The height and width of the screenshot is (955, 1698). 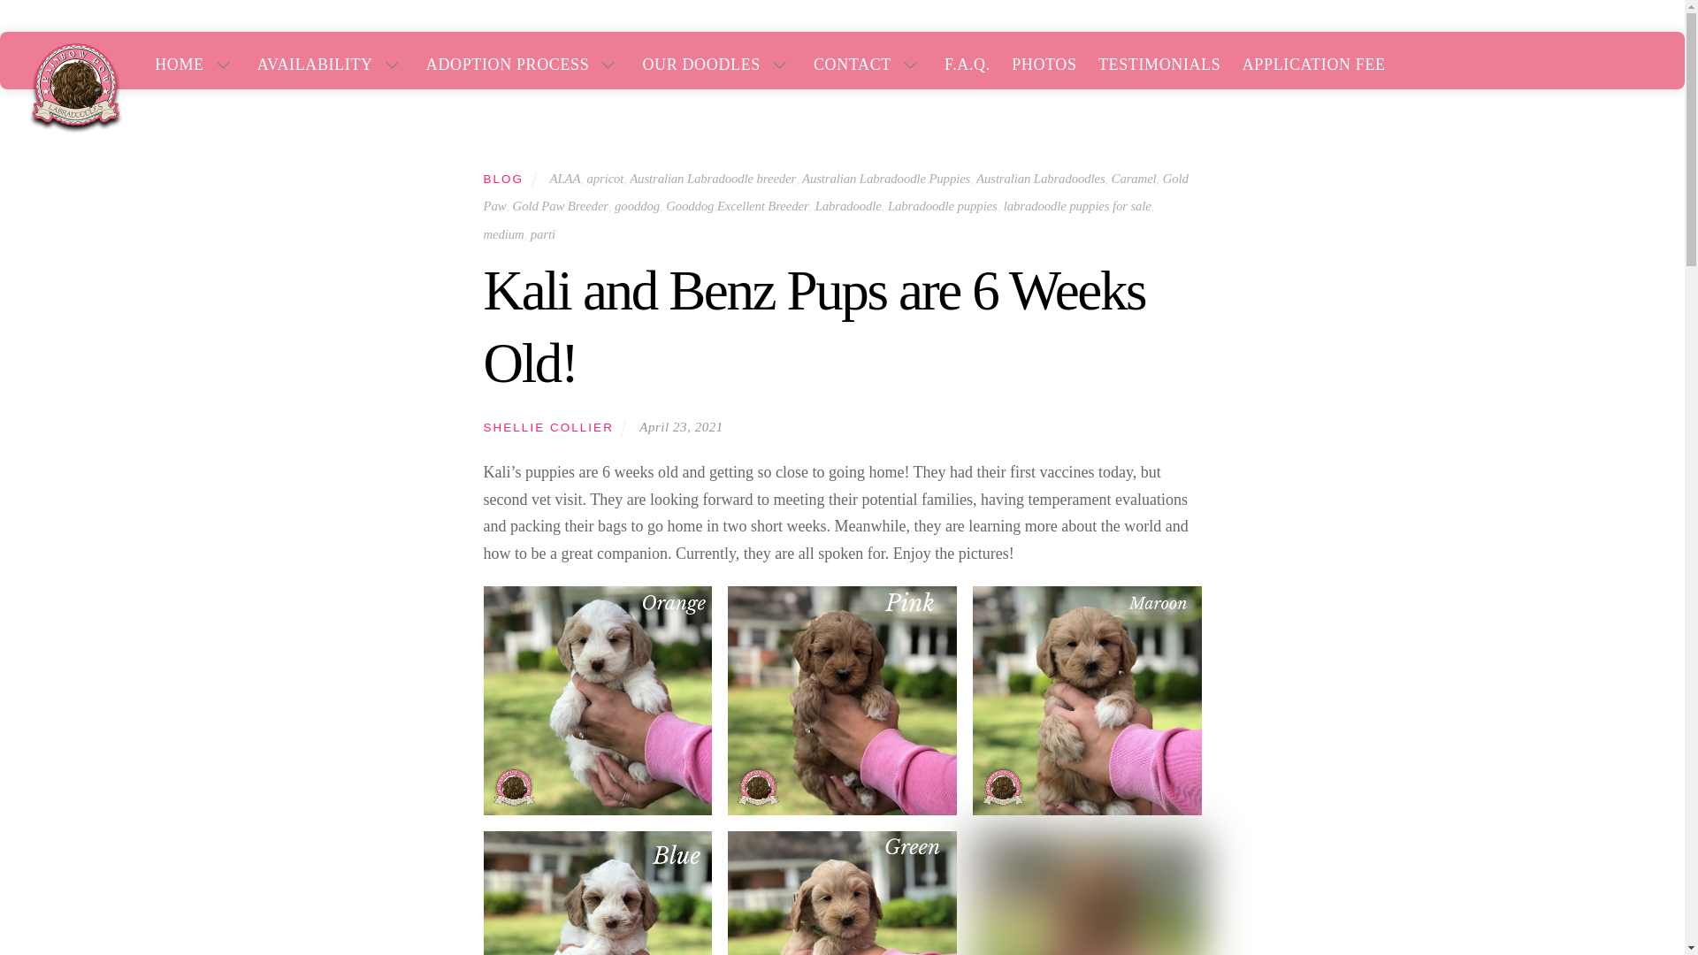 What do you see at coordinates (716, 64) in the screenshot?
I see `OUR DOODLES` at bounding box center [716, 64].